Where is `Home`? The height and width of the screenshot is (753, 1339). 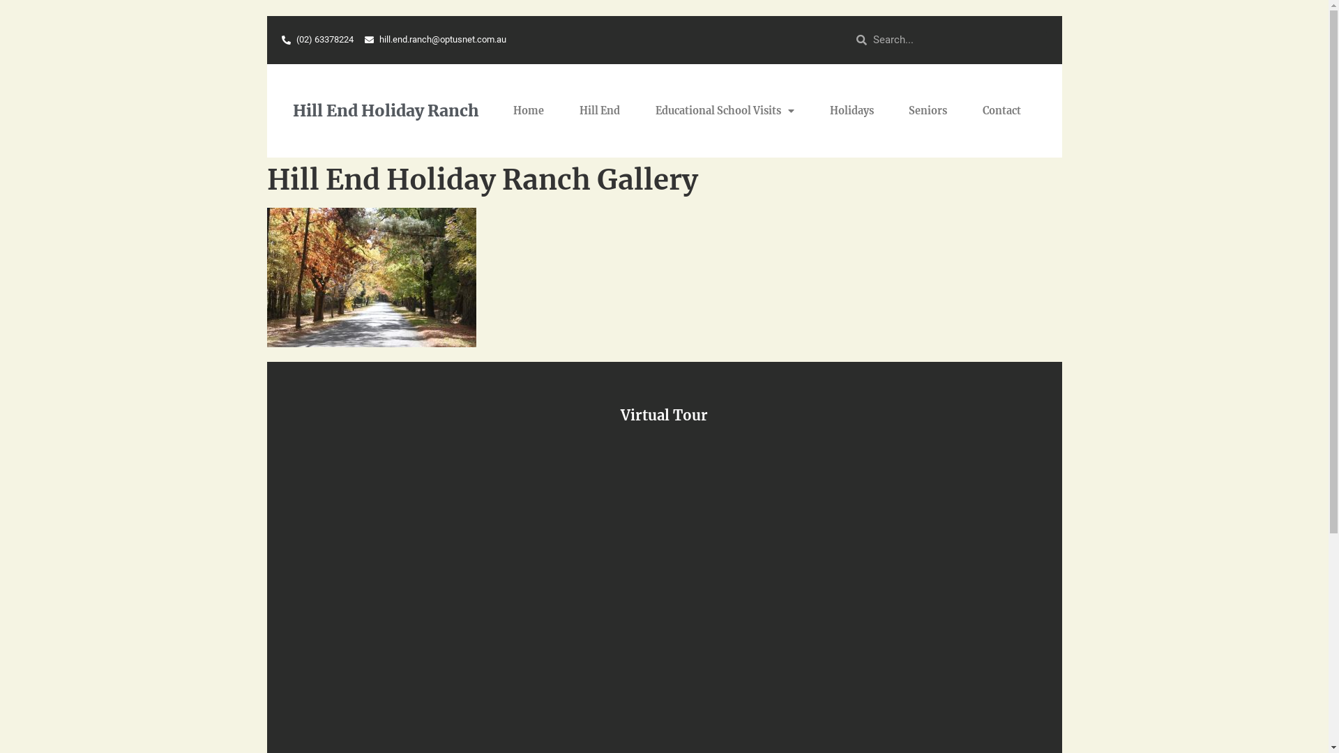
Home is located at coordinates (529, 111).